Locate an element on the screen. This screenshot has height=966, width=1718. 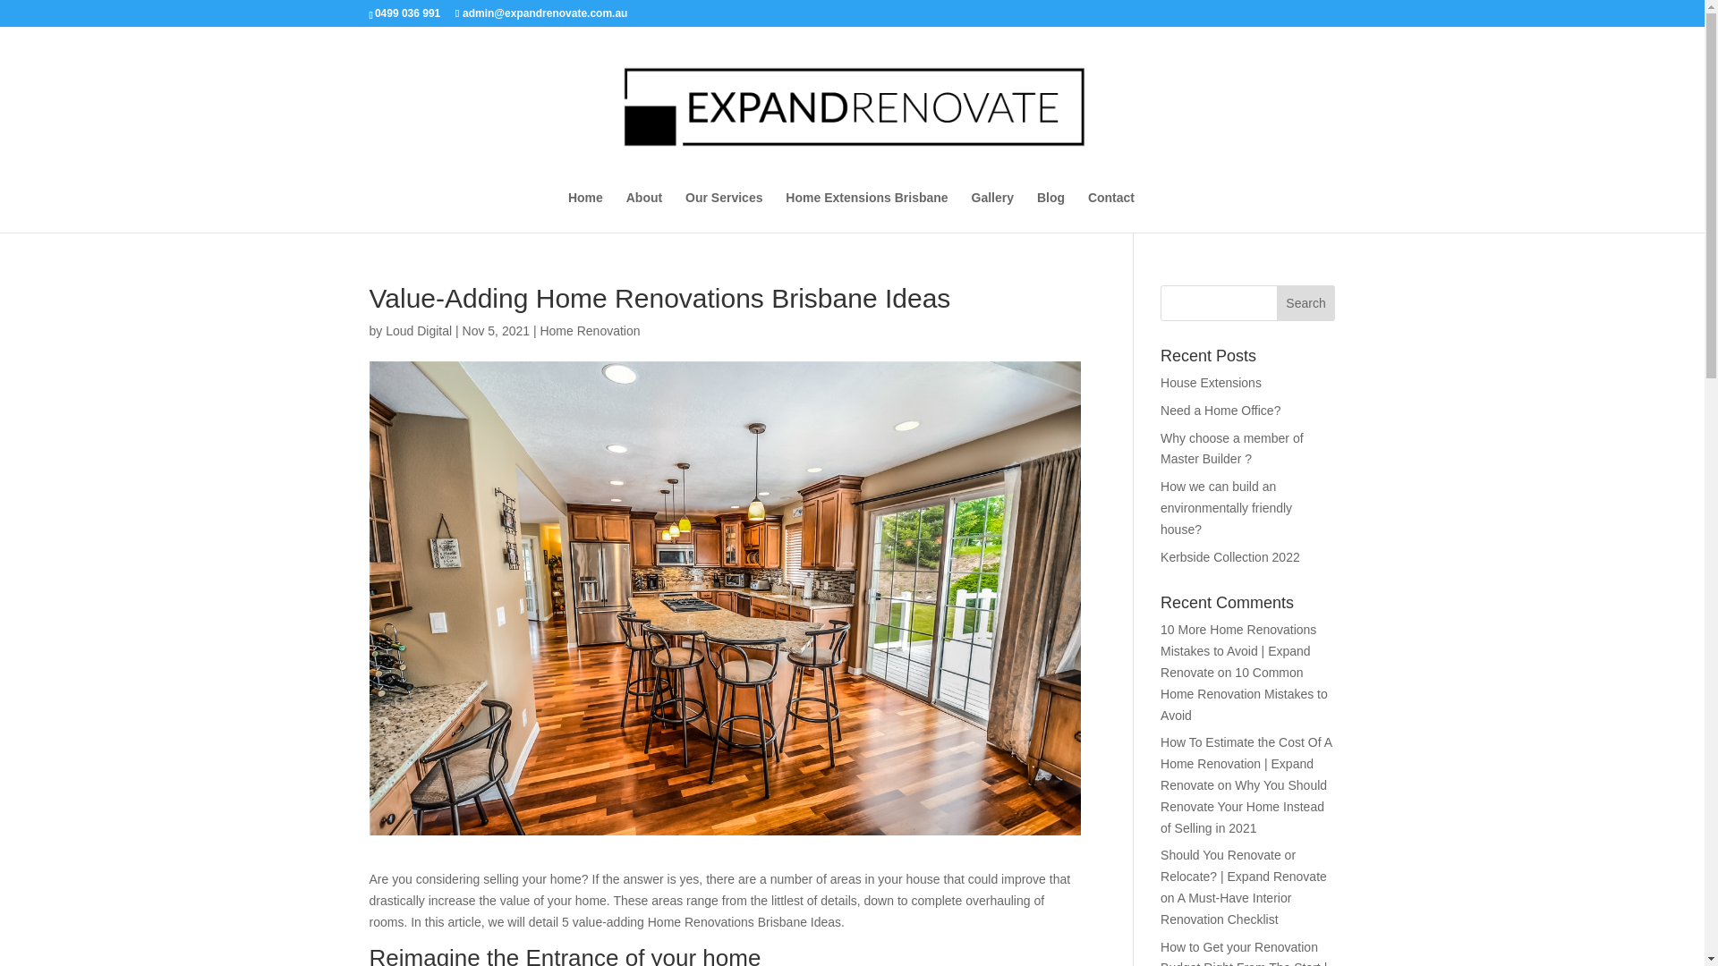
A Must-Have Interior Renovation Checklist is located at coordinates (1226, 908).